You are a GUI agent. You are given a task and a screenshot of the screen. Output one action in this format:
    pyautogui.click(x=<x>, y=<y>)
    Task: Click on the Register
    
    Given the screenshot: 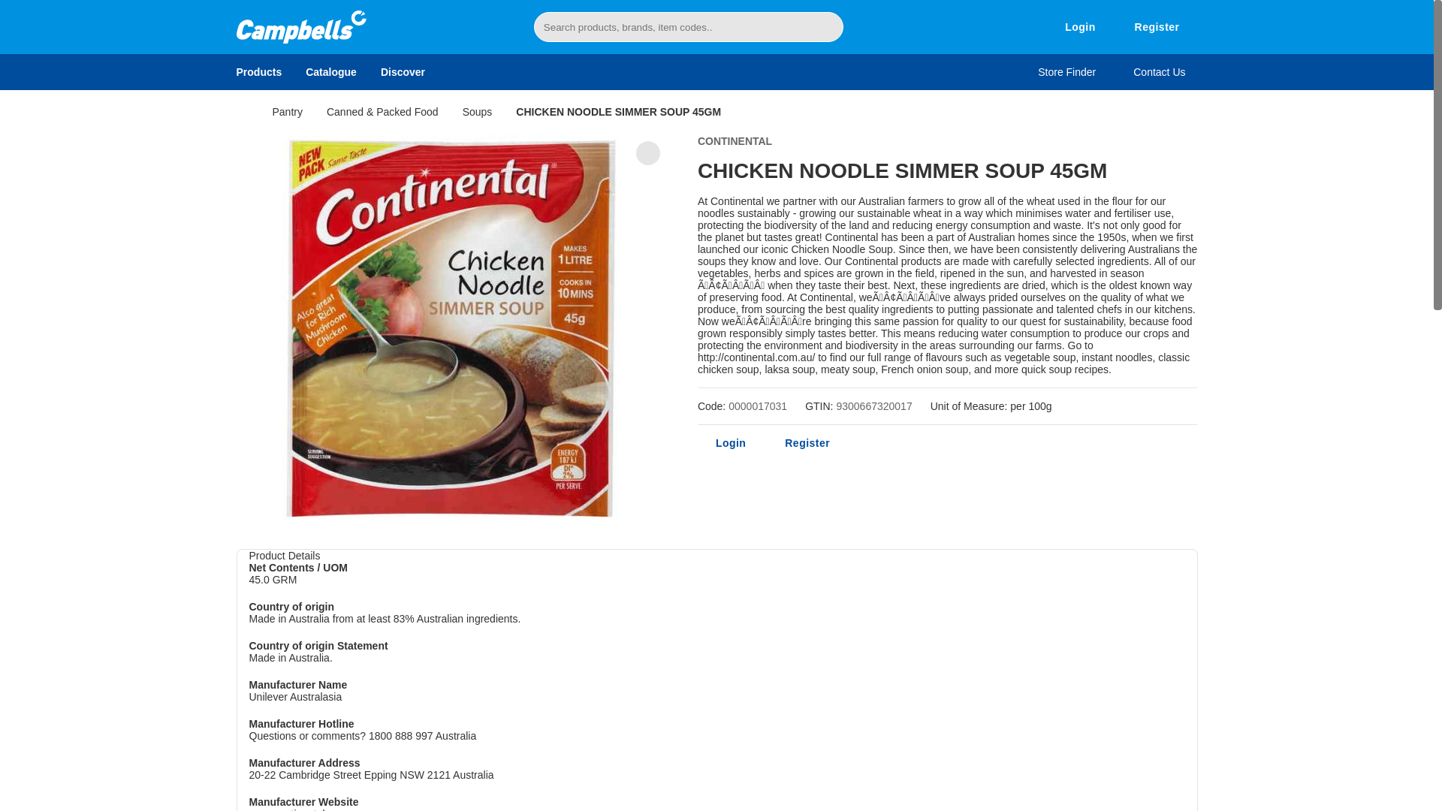 What is the action you would take?
    pyautogui.click(x=1157, y=27)
    